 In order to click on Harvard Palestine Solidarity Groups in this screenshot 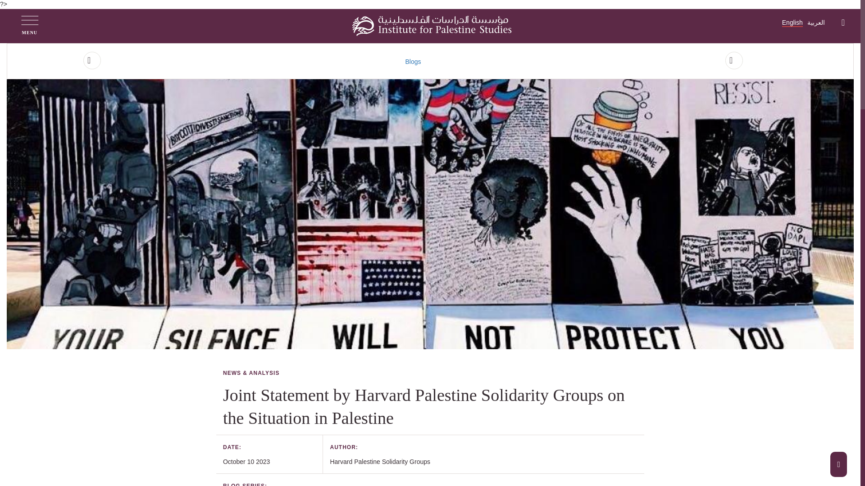, I will do `click(379, 462)`.